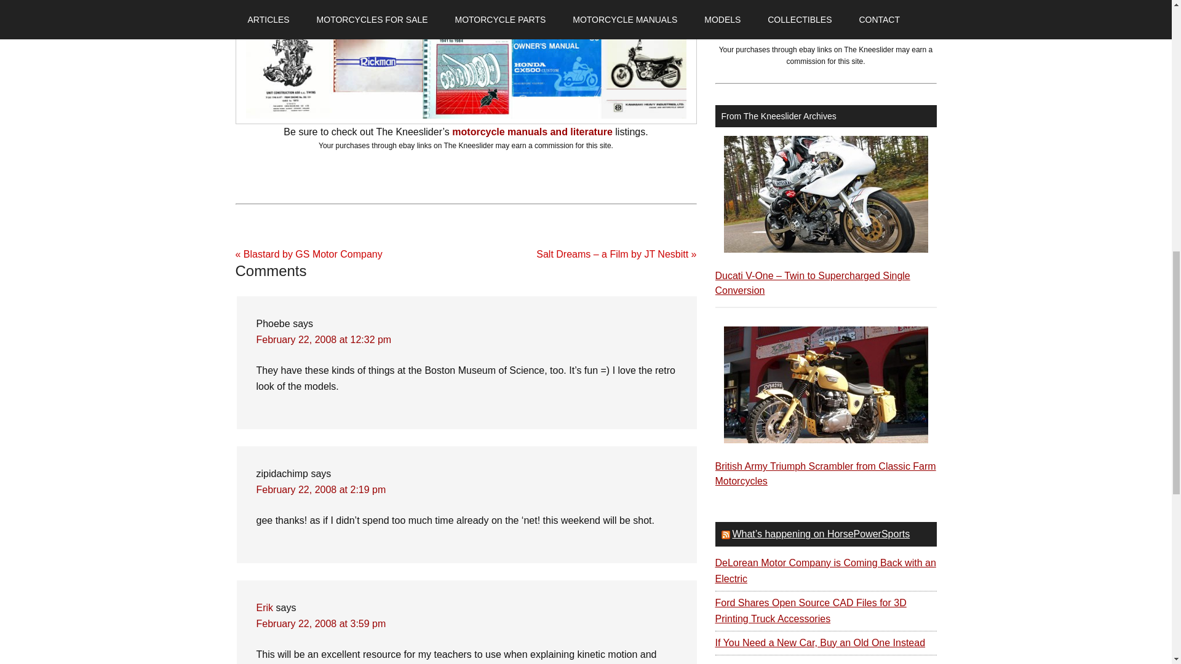 The width and height of the screenshot is (1181, 664). Describe the element at coordinates (324, 339) in the screenshot. I see `February 22, 2008 at 12:32 pm` at that location.